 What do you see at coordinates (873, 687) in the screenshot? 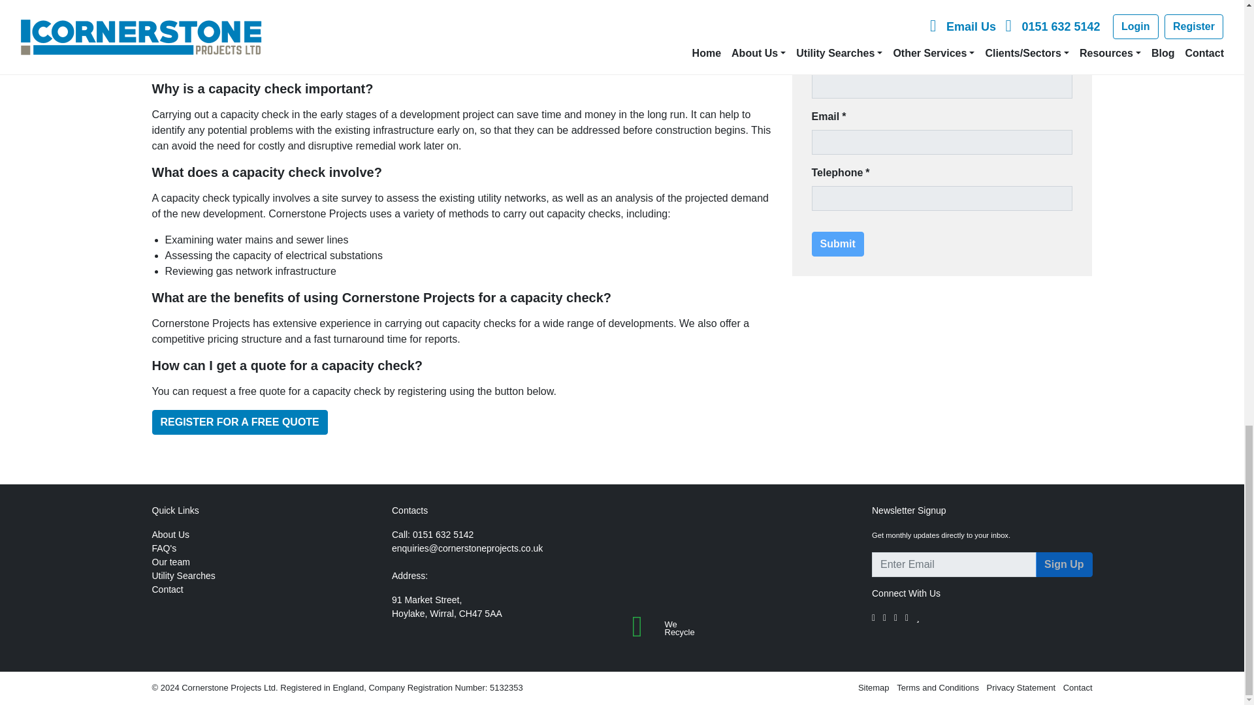
I see `Sitemap` at bounding box center [873, 687].